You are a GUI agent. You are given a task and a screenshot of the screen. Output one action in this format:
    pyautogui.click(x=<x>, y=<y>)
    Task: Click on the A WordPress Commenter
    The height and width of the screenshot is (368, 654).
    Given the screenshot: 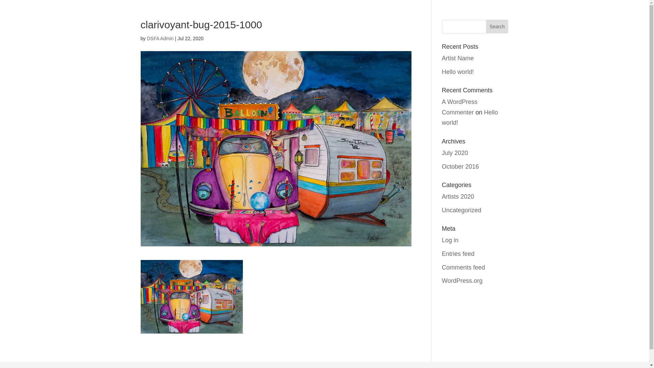 What is the action you would take?
    pyautogui.click(x=460, y=107)
    